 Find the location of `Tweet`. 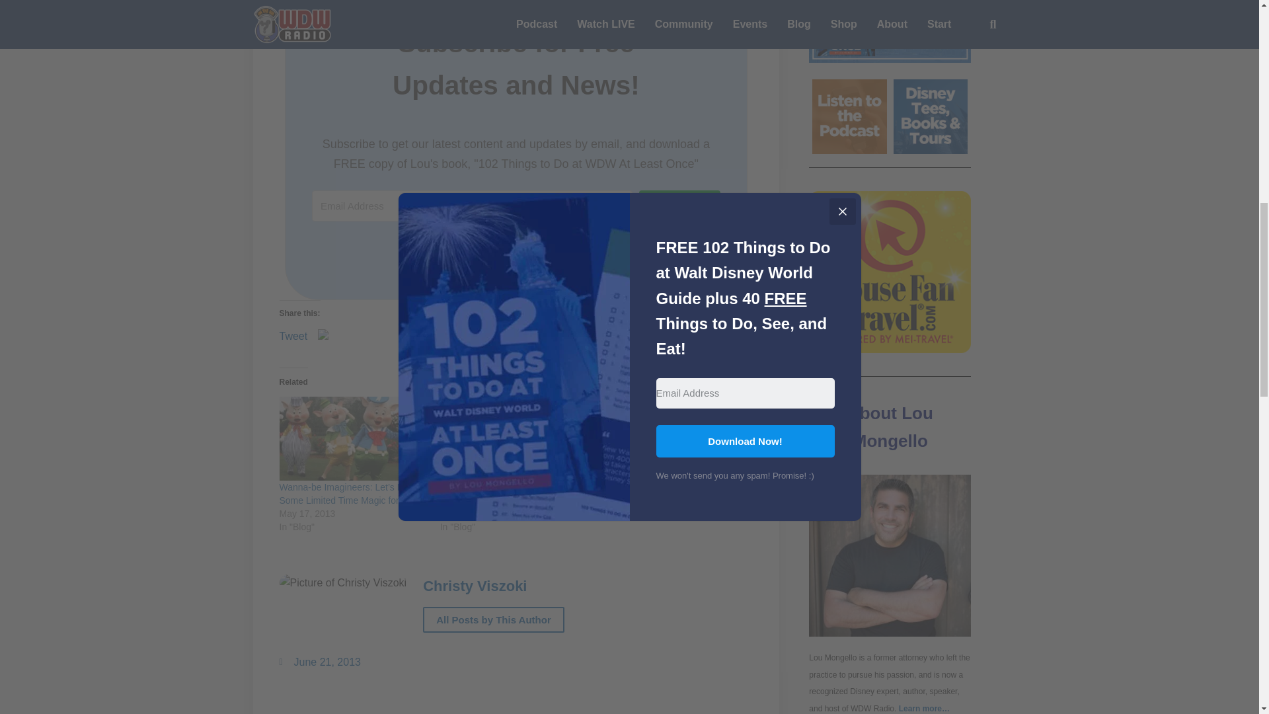

Tweet is located at coordinates (293, 332).